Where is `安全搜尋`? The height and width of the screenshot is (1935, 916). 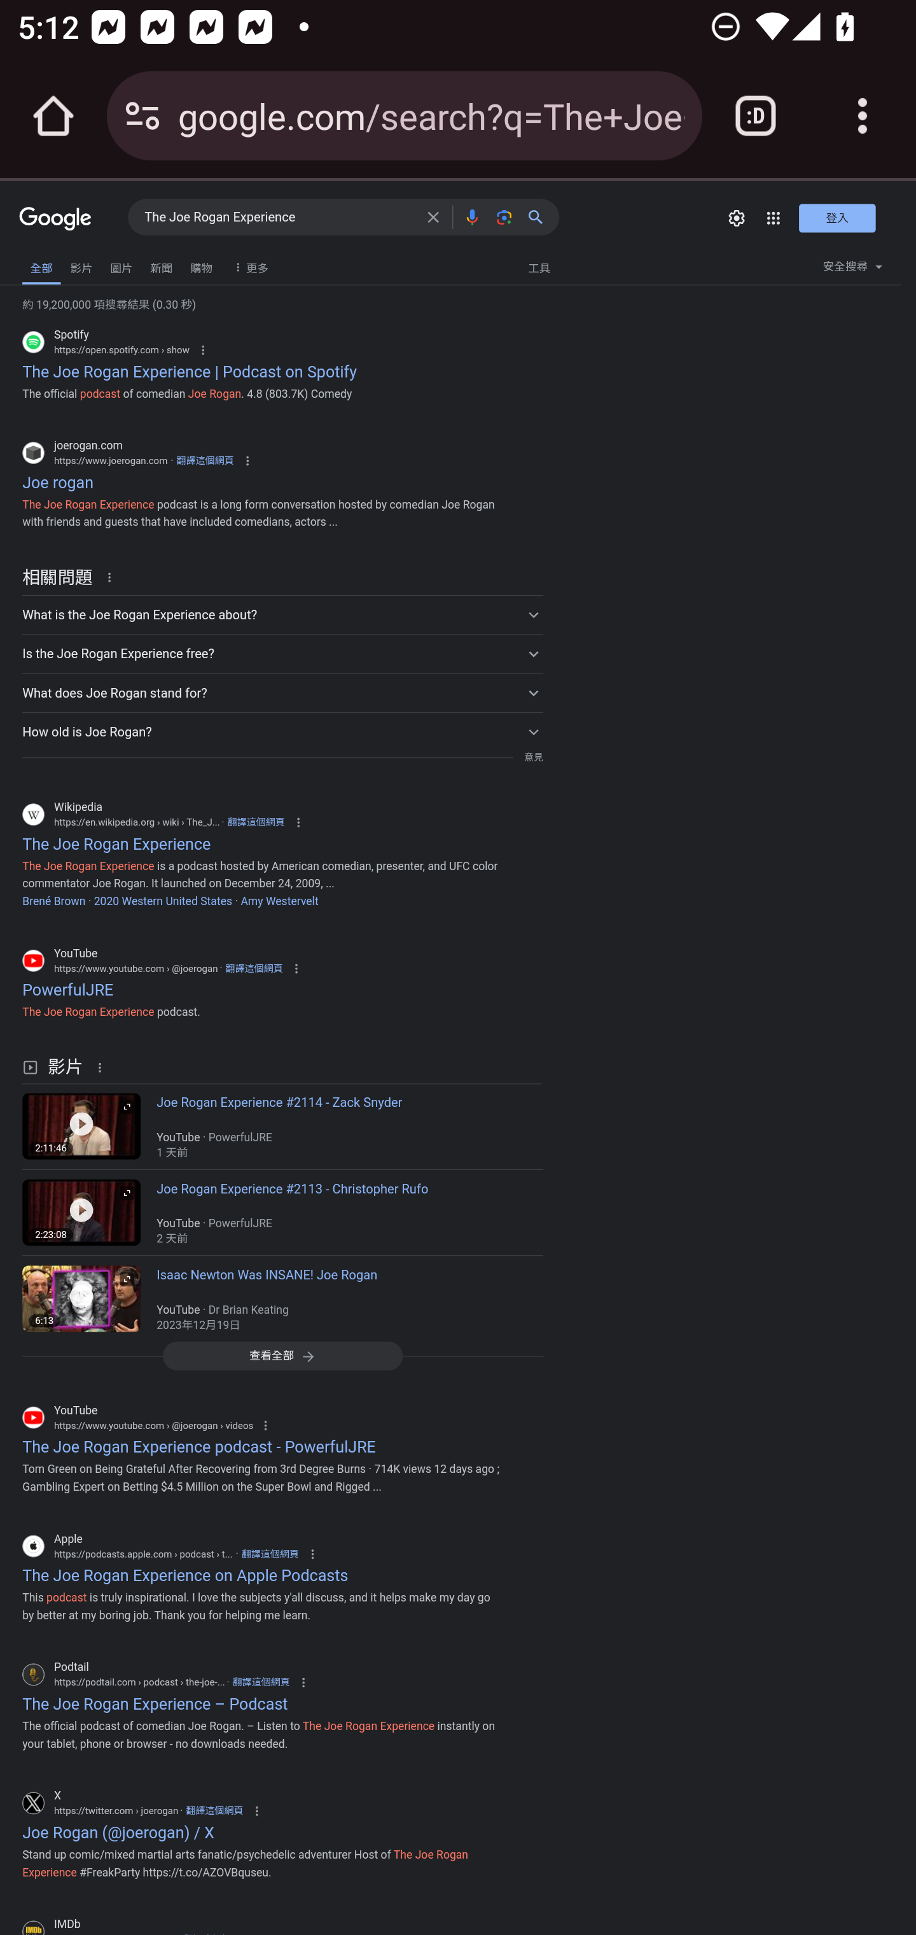 安全搜尋 is located at coordinates (852, 270).